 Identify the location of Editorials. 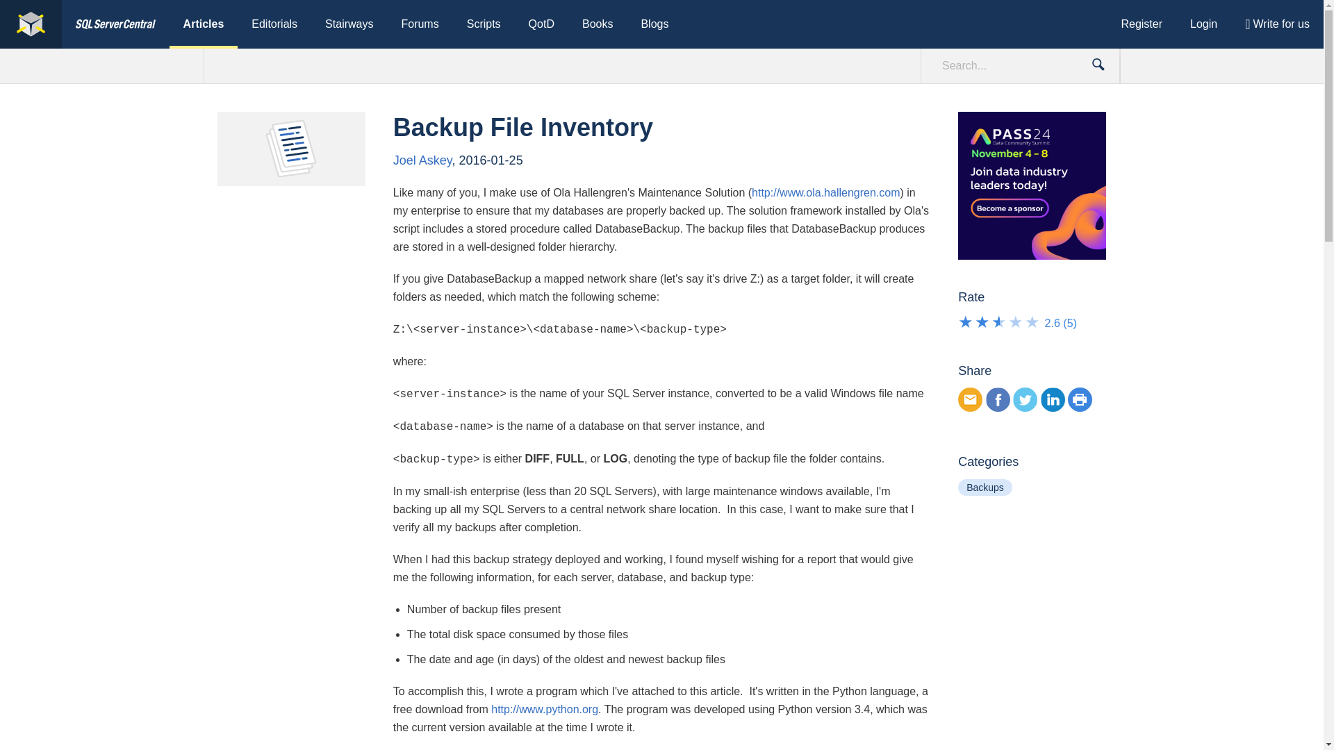
(274, 24).